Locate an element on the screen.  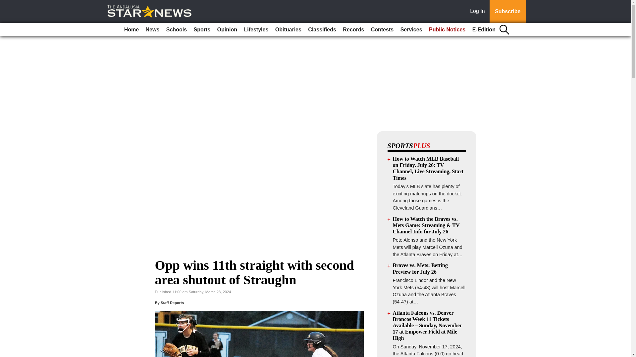
Services is located at coordinates (411, 30).